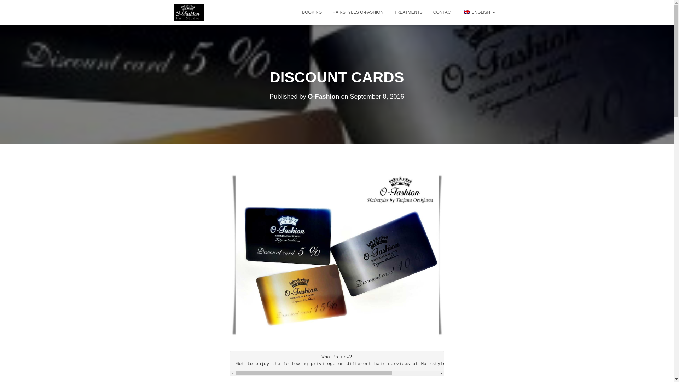 The image size is (679, 382). What do you see at coordinates (480, 12) in the screenshot?
I see `English` at bounding box center [480, 12].